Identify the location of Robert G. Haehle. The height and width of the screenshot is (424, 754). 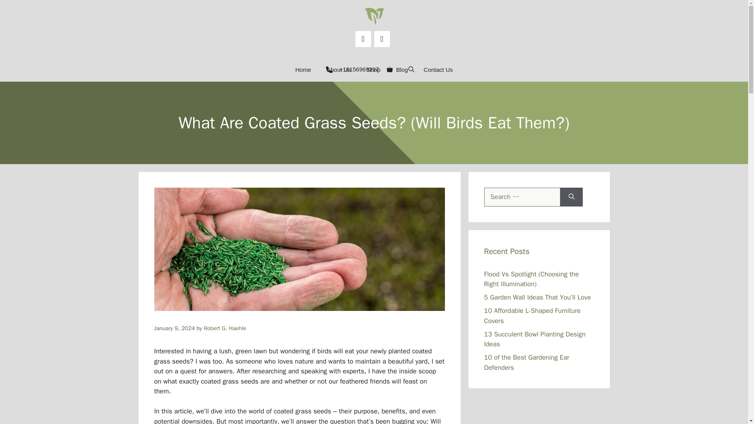
(225, 328).